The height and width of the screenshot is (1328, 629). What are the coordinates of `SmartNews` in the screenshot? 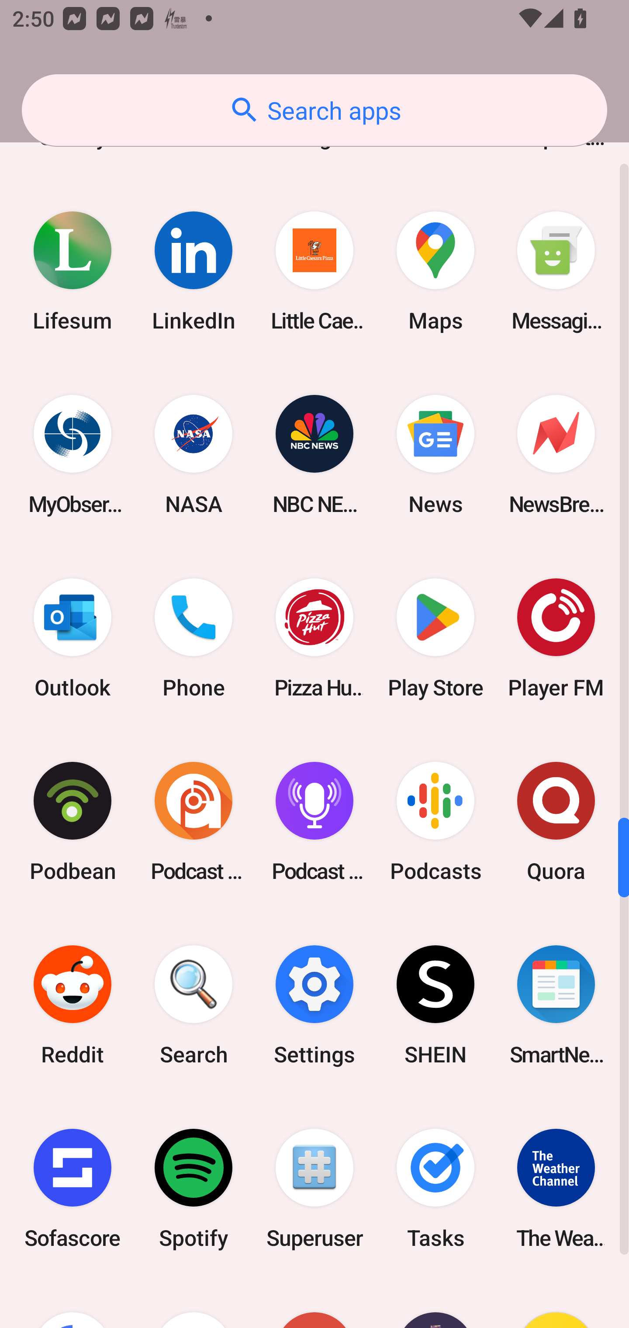 It's located at (556, 1005).